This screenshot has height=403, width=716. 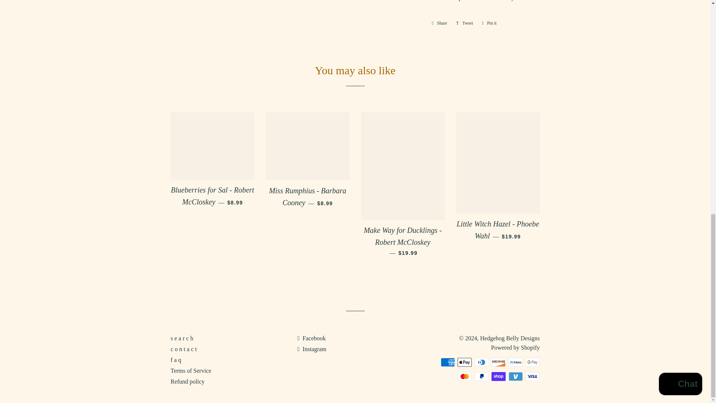 What do you see at coordinates (311, 338) in the screenshot?
I see `Hedgehog Belly Designs on Facebook` at bounding box center [311, 338].